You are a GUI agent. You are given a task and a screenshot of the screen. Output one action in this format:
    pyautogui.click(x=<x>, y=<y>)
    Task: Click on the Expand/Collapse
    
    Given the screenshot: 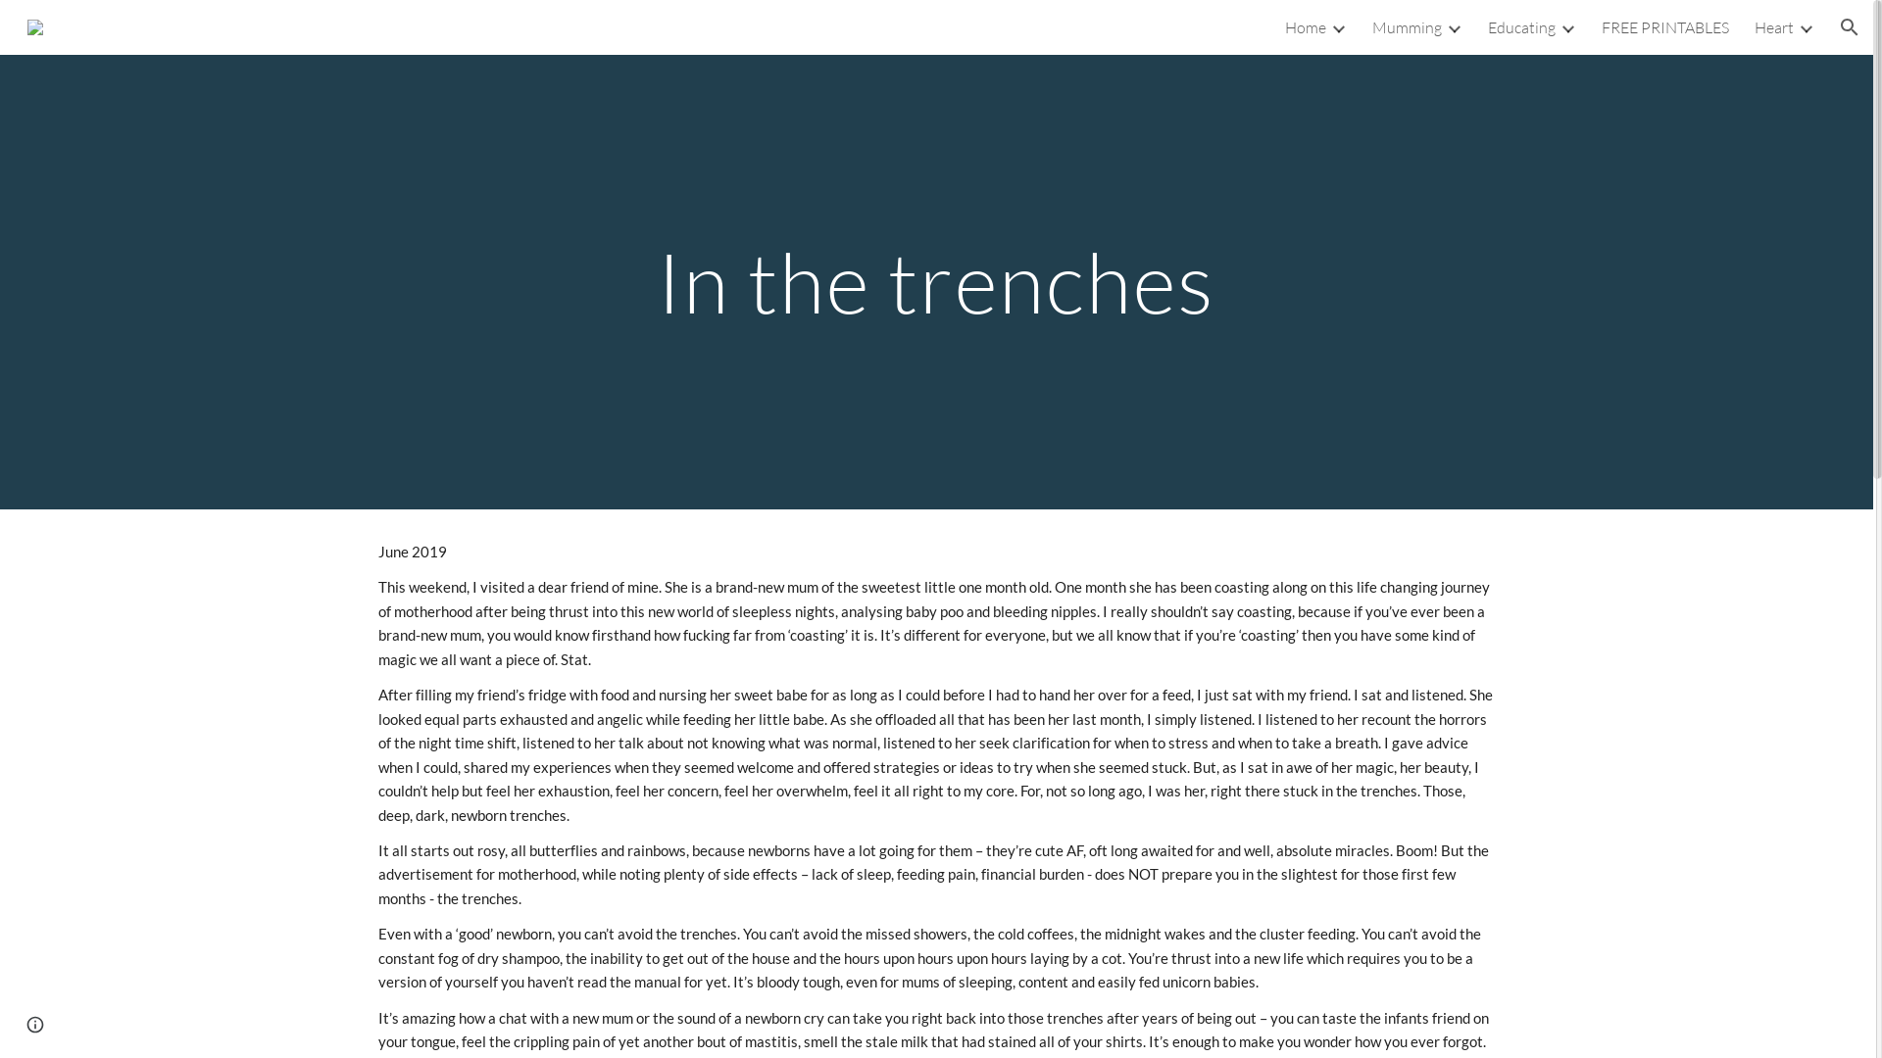 What is the action you would take?
    pyautogui.click(x=1806, y=27)
    